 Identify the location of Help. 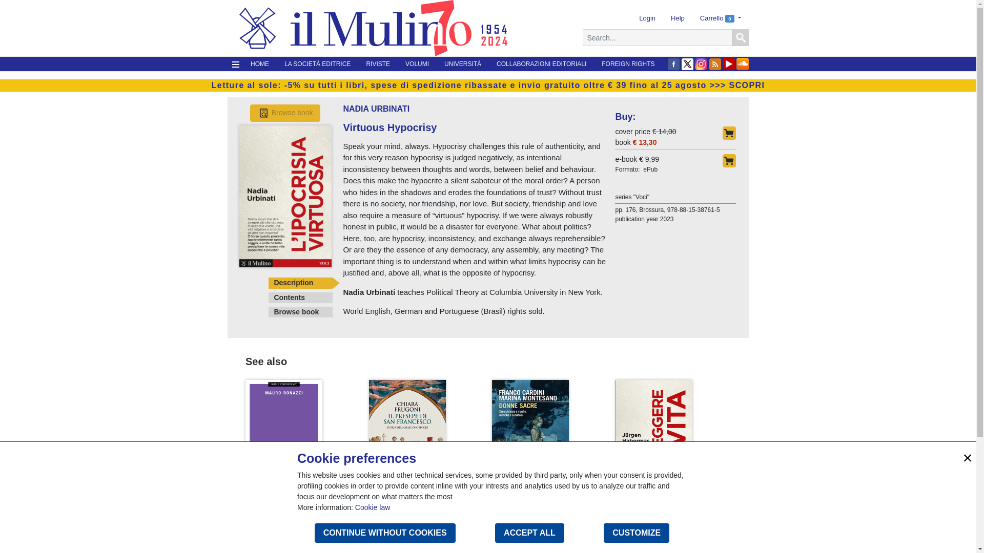
(678, 18).